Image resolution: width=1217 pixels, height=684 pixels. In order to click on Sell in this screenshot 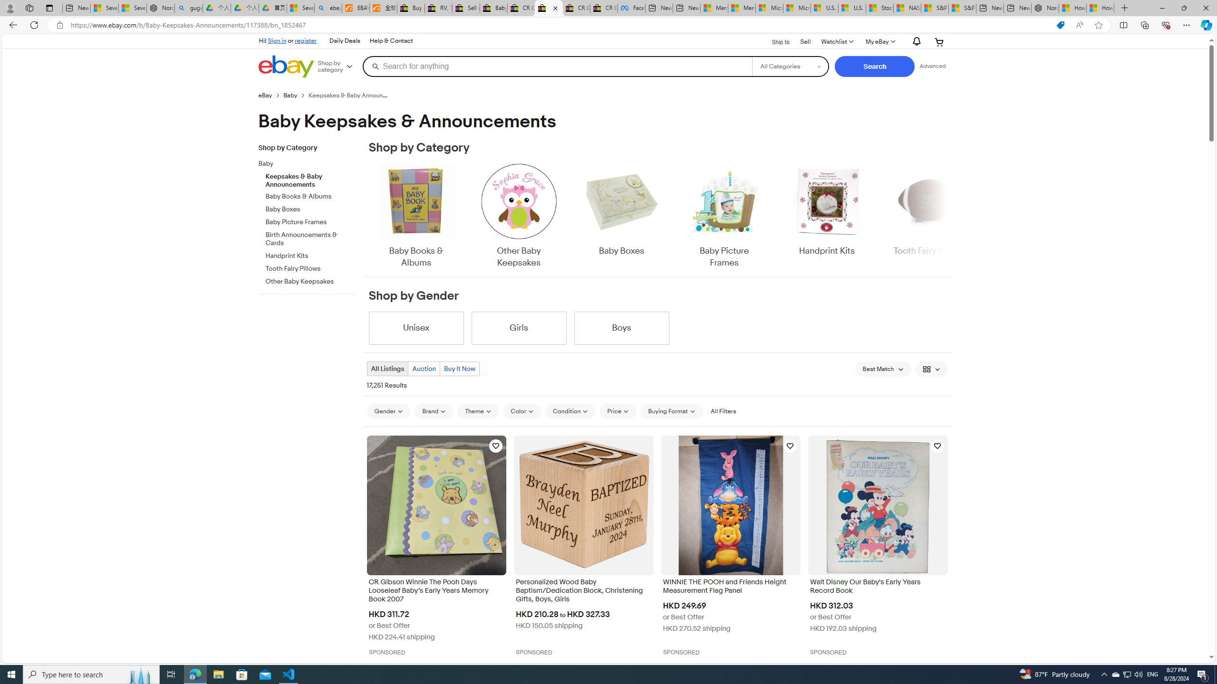, I will do `click(805, 42)`.